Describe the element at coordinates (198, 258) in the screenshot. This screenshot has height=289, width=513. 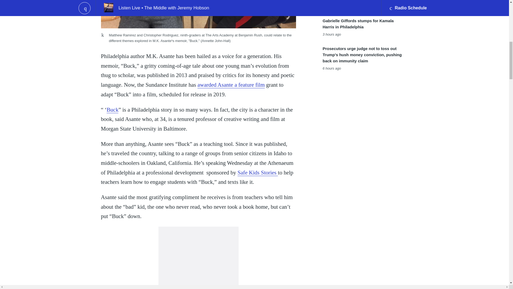
I see `3rd party ad content` at that location.